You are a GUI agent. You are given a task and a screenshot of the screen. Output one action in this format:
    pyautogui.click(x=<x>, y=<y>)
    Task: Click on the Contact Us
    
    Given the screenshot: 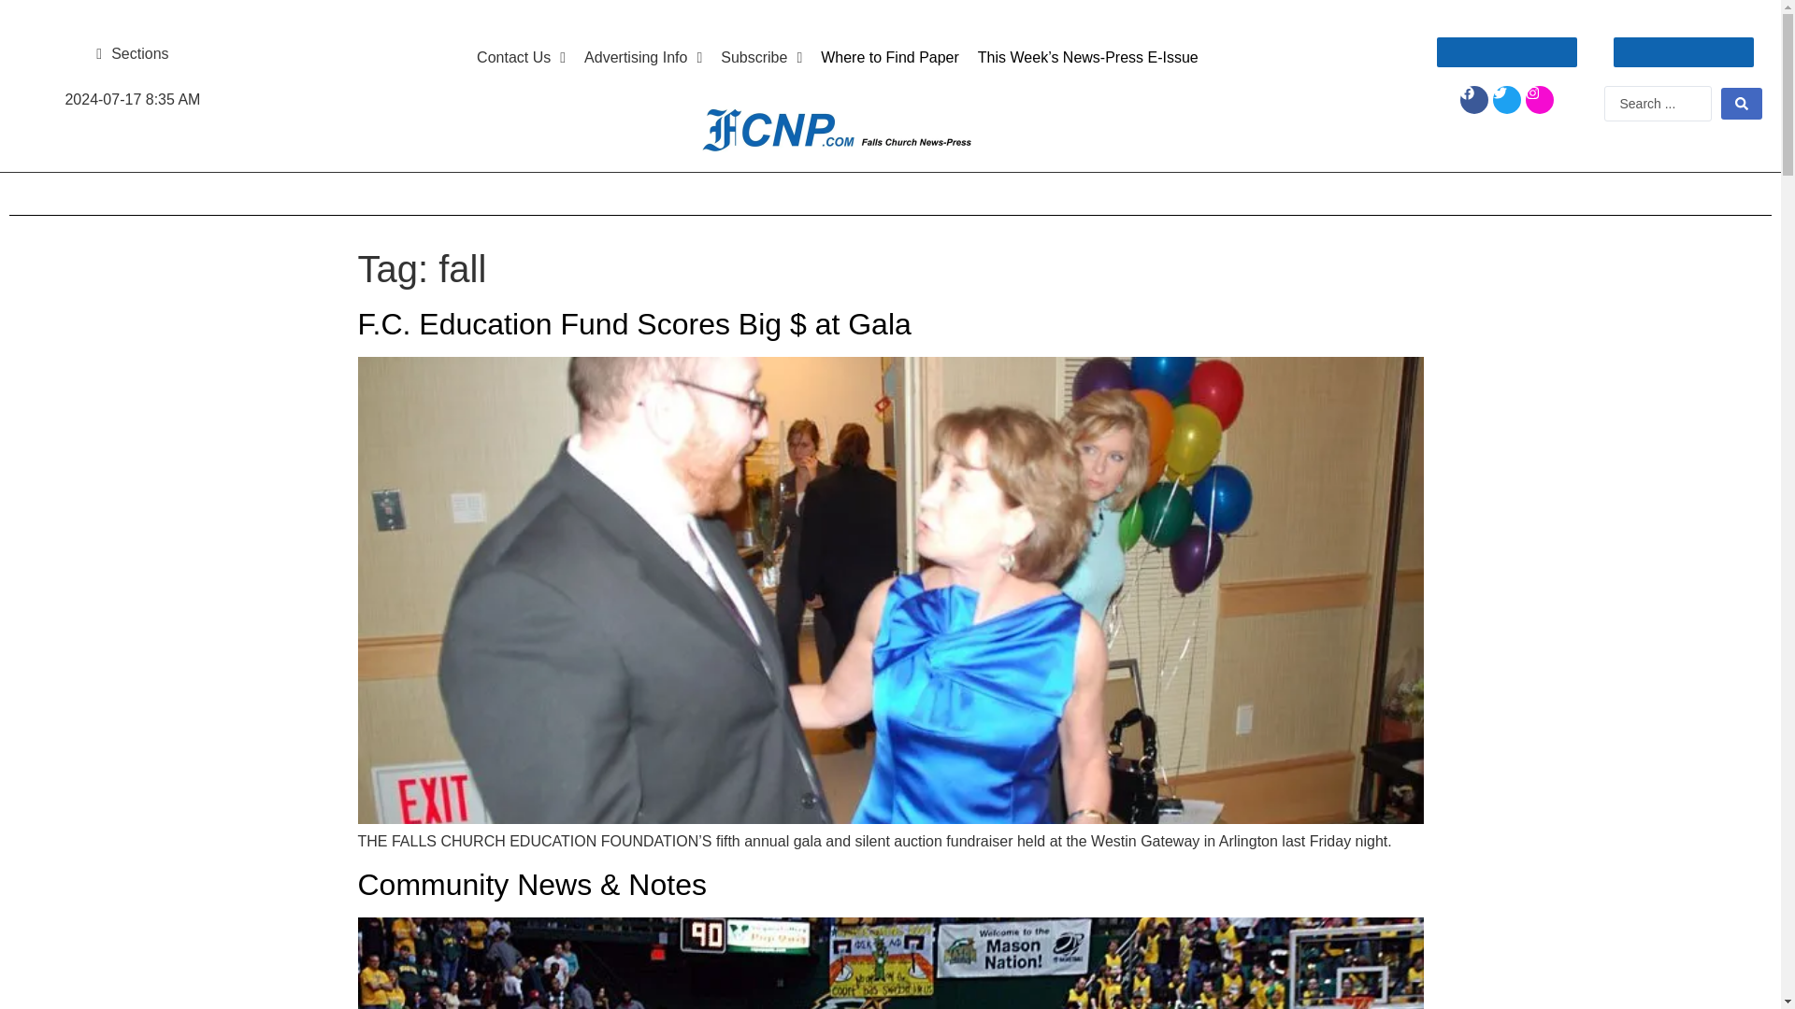 What is the action you would take?
    pyautogui.click(x=520, y=58)
    